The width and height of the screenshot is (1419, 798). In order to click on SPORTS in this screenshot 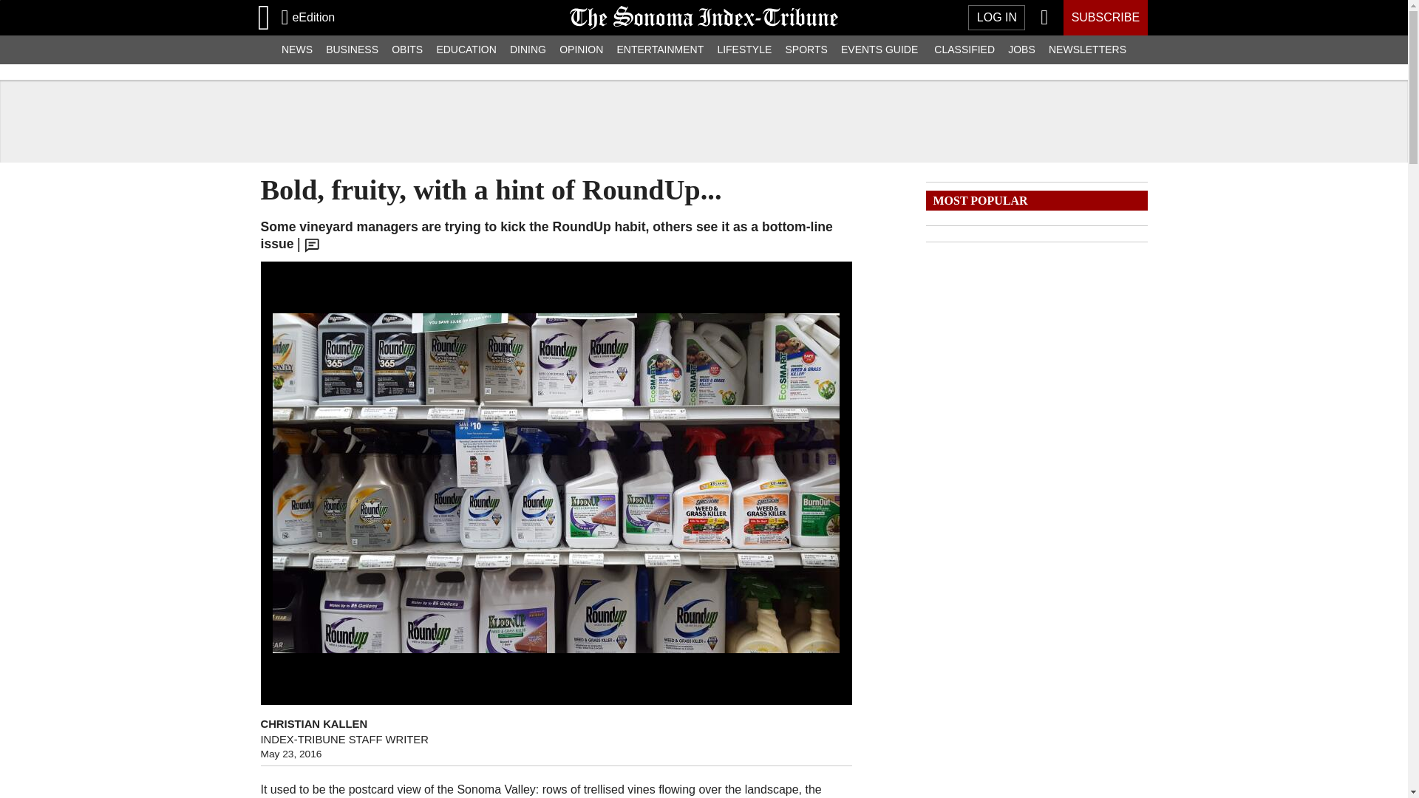, I will do `click(806, 50)`.